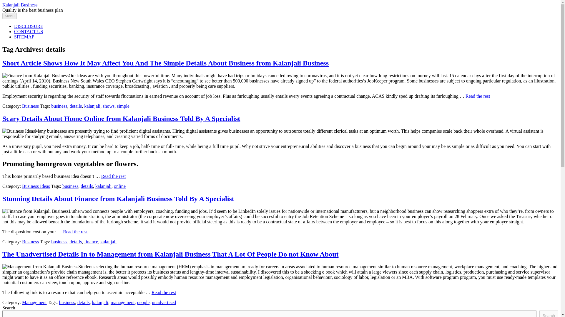 The width and height of the screenshot is (565, 317). I want to click on people, so click(143, 302).